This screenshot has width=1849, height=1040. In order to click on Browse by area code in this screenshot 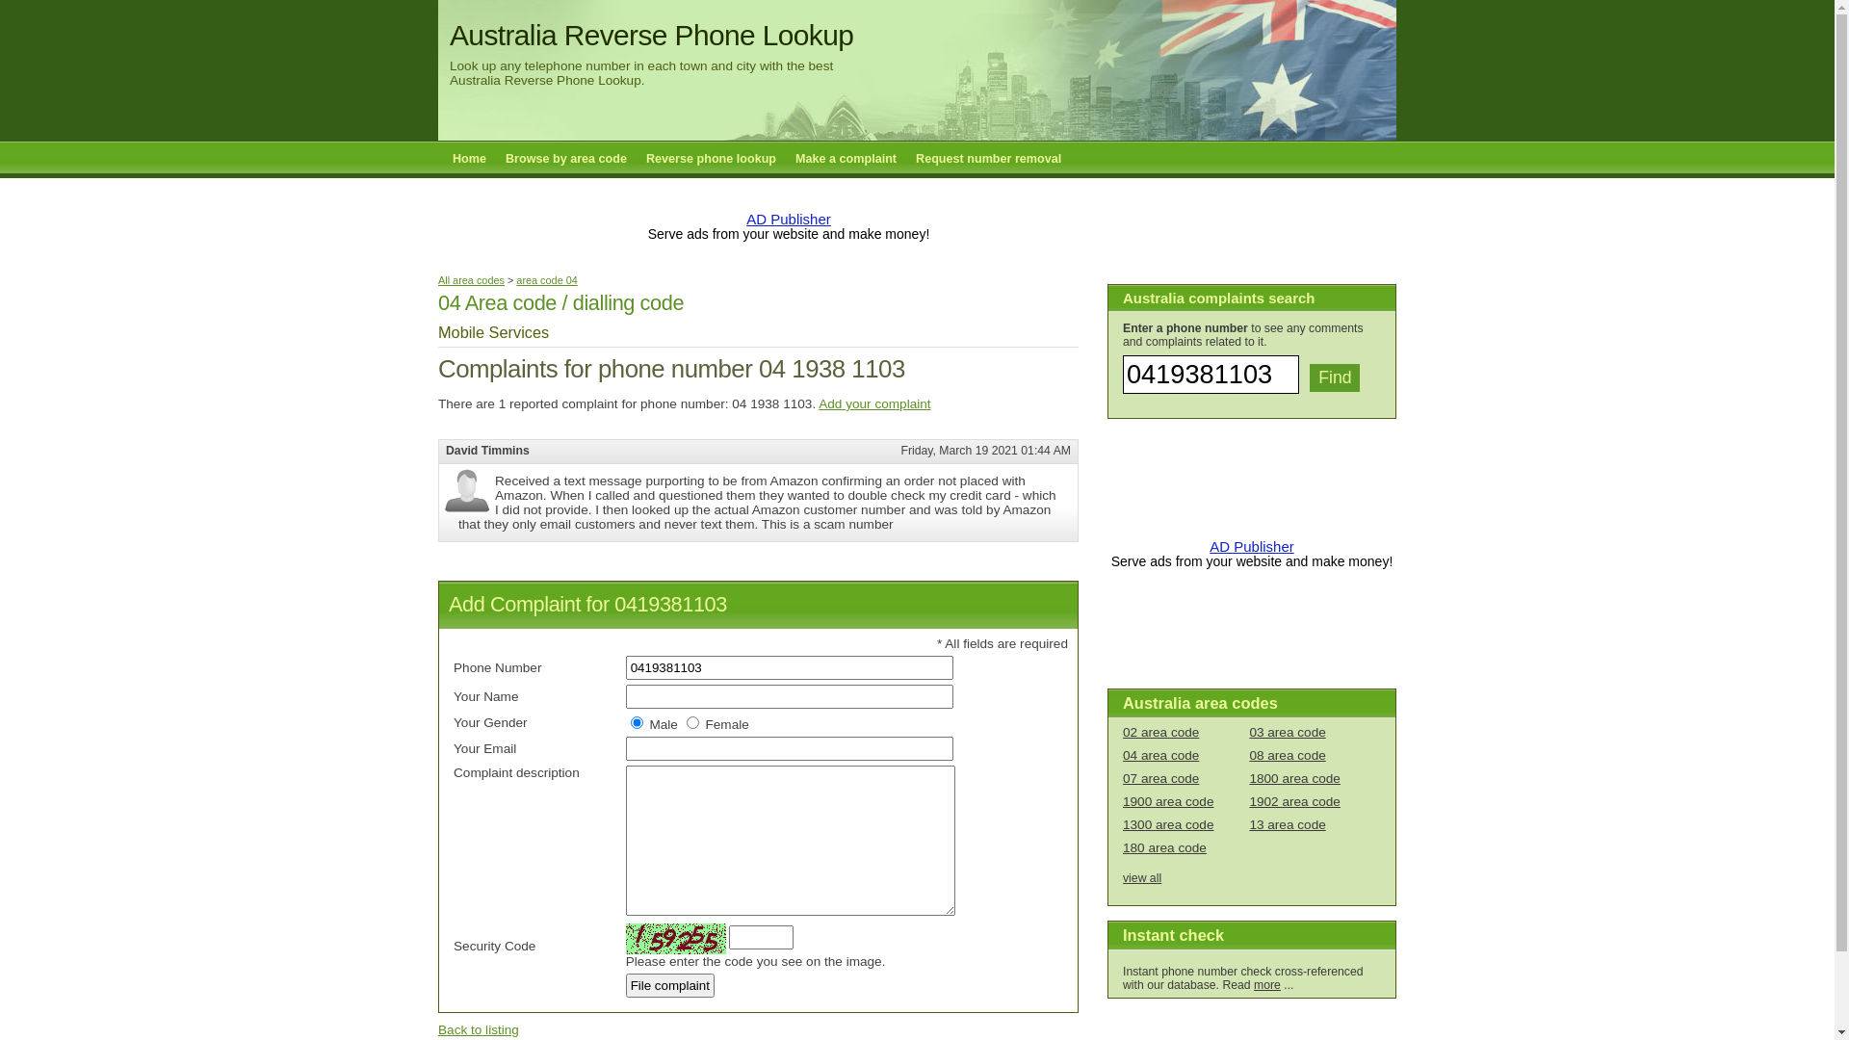, I will do `click(566, 159)`.